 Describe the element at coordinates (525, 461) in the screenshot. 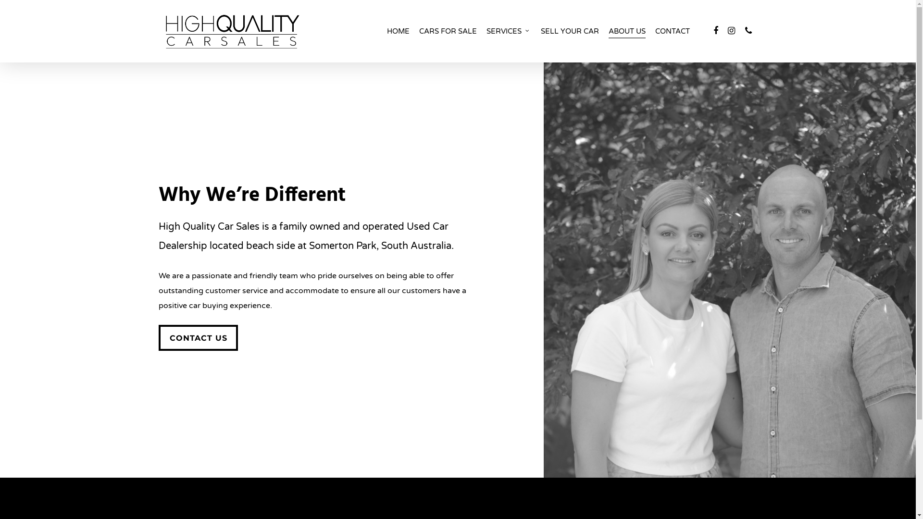

I see `email` at that location.